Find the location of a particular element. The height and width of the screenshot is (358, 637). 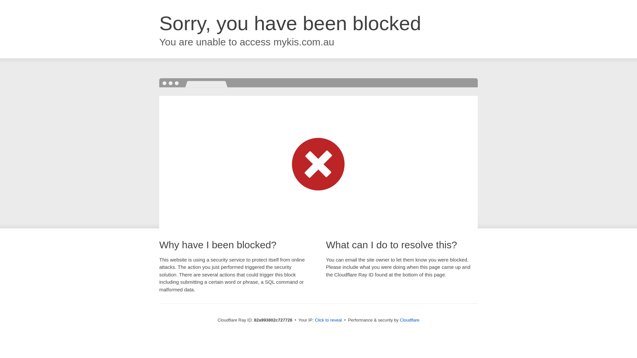

Cloudflare is located at coordinates (409, 320).